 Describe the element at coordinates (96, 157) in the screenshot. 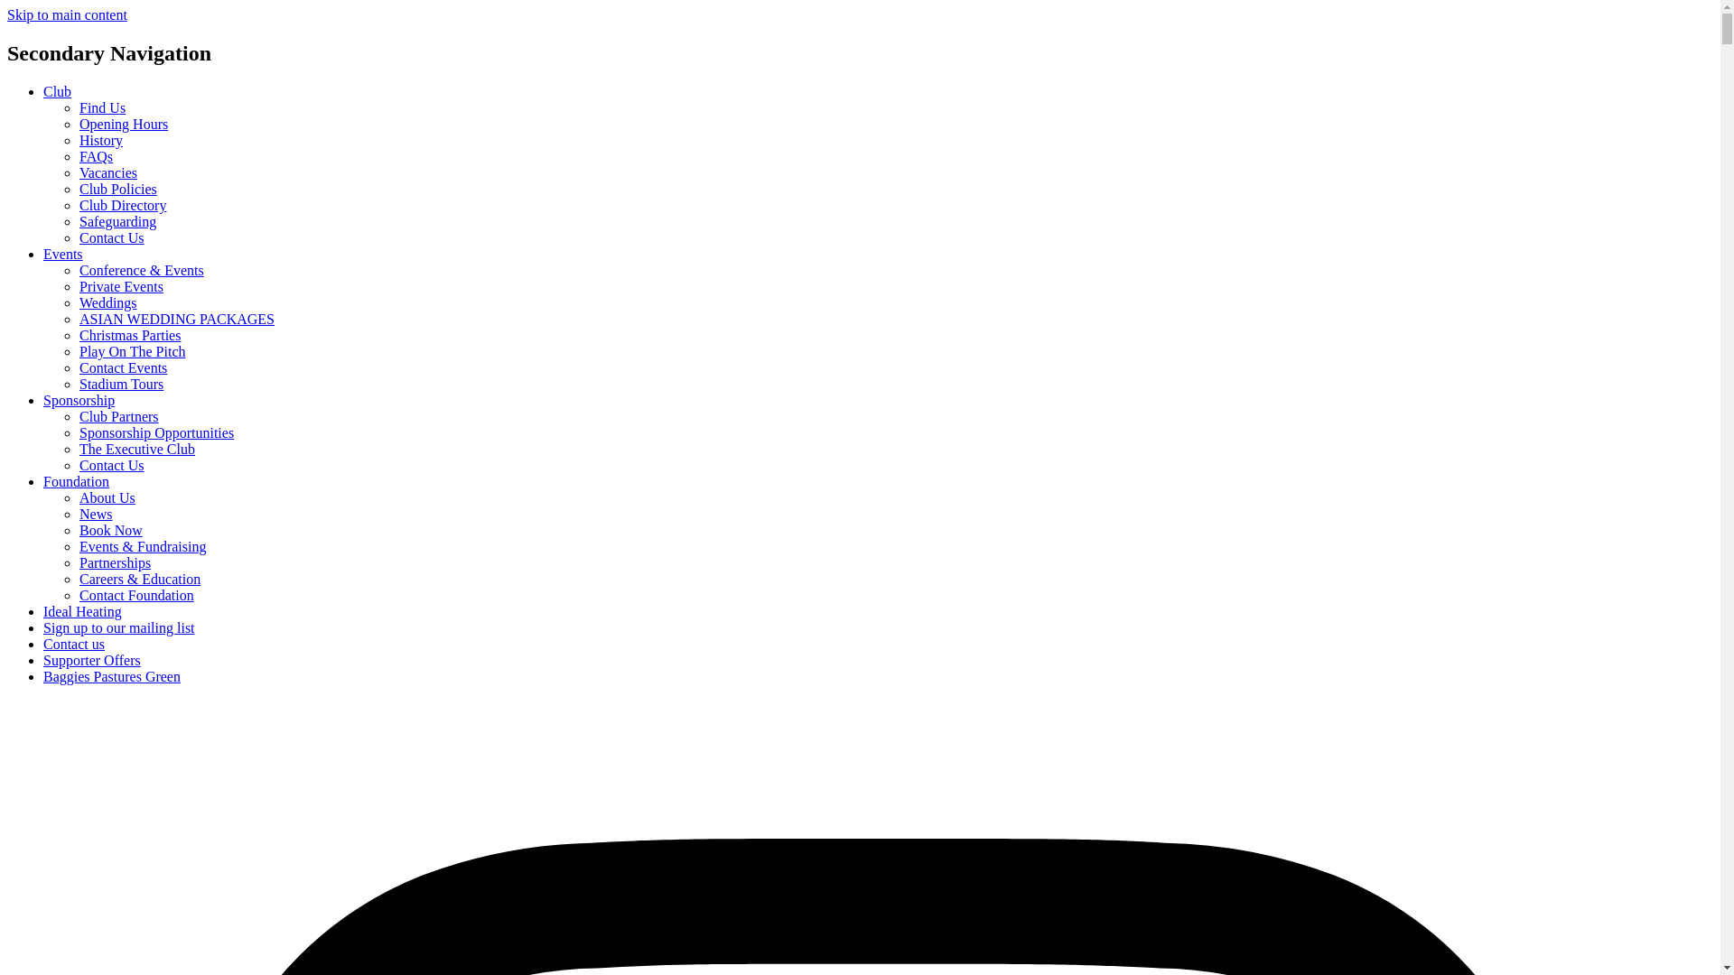

I see `FAQs` at that location.